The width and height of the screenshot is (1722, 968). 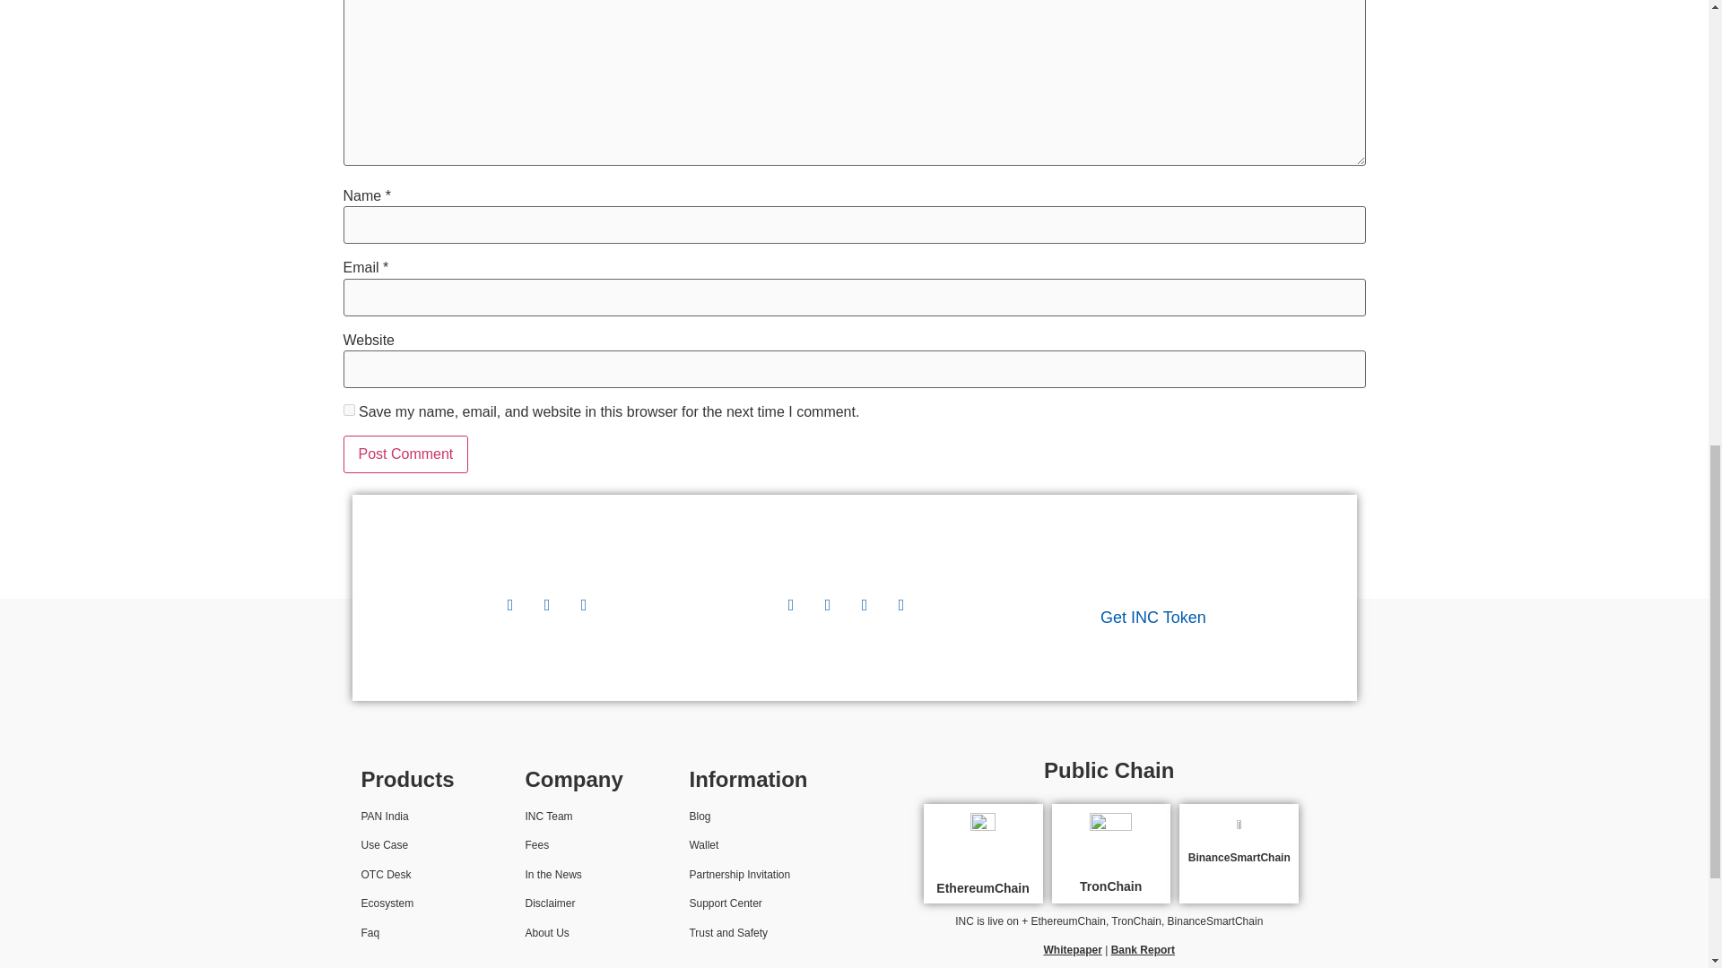 What do you see at coordinates (348, 411) in the screenshot?
I see `yes` at bounding box center [348, 411].